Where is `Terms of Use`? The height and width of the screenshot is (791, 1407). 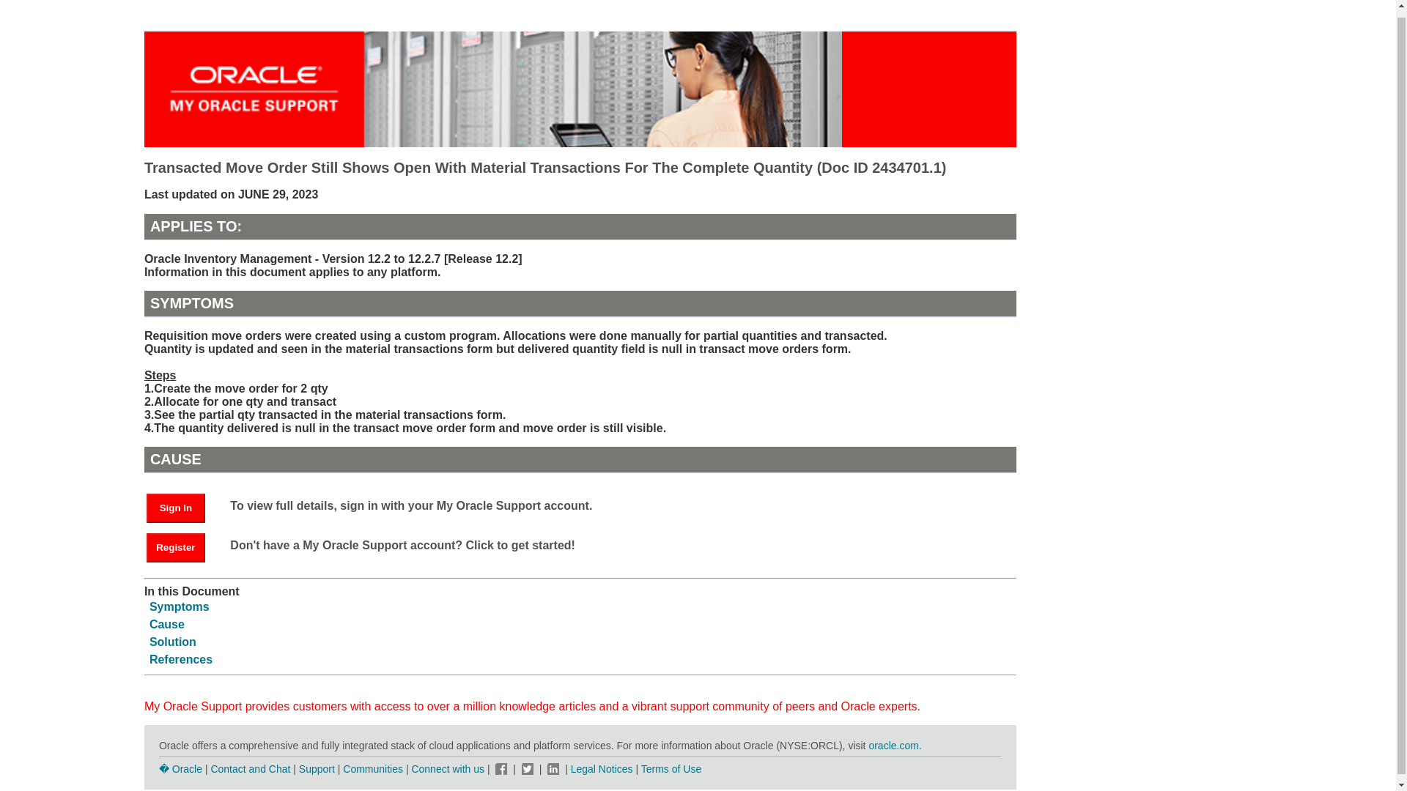
Terms of Use is located at coordinates (671, 769).